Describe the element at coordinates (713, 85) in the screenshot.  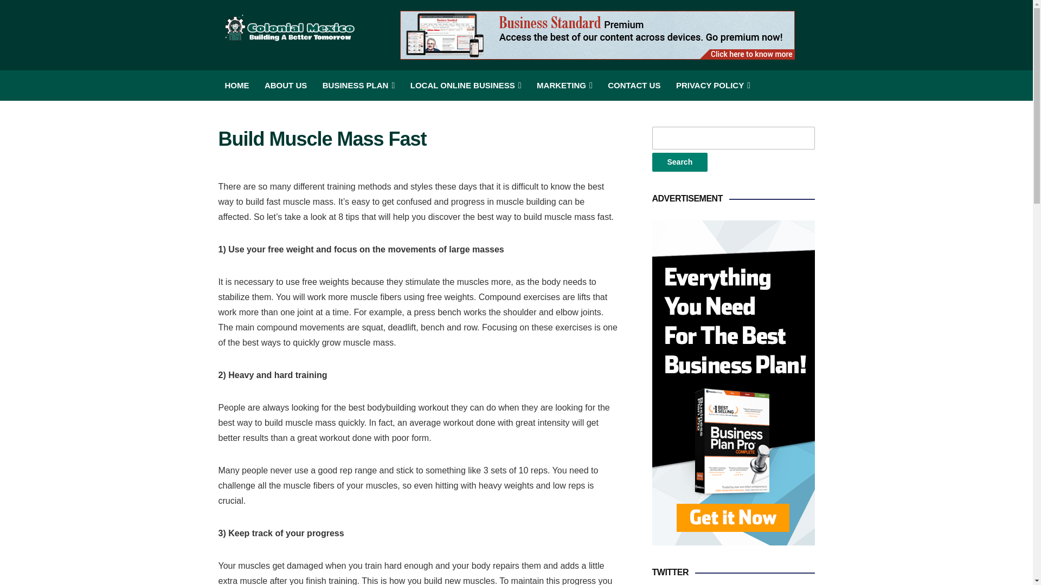
I see `PRIVACY POLICY` at that location.